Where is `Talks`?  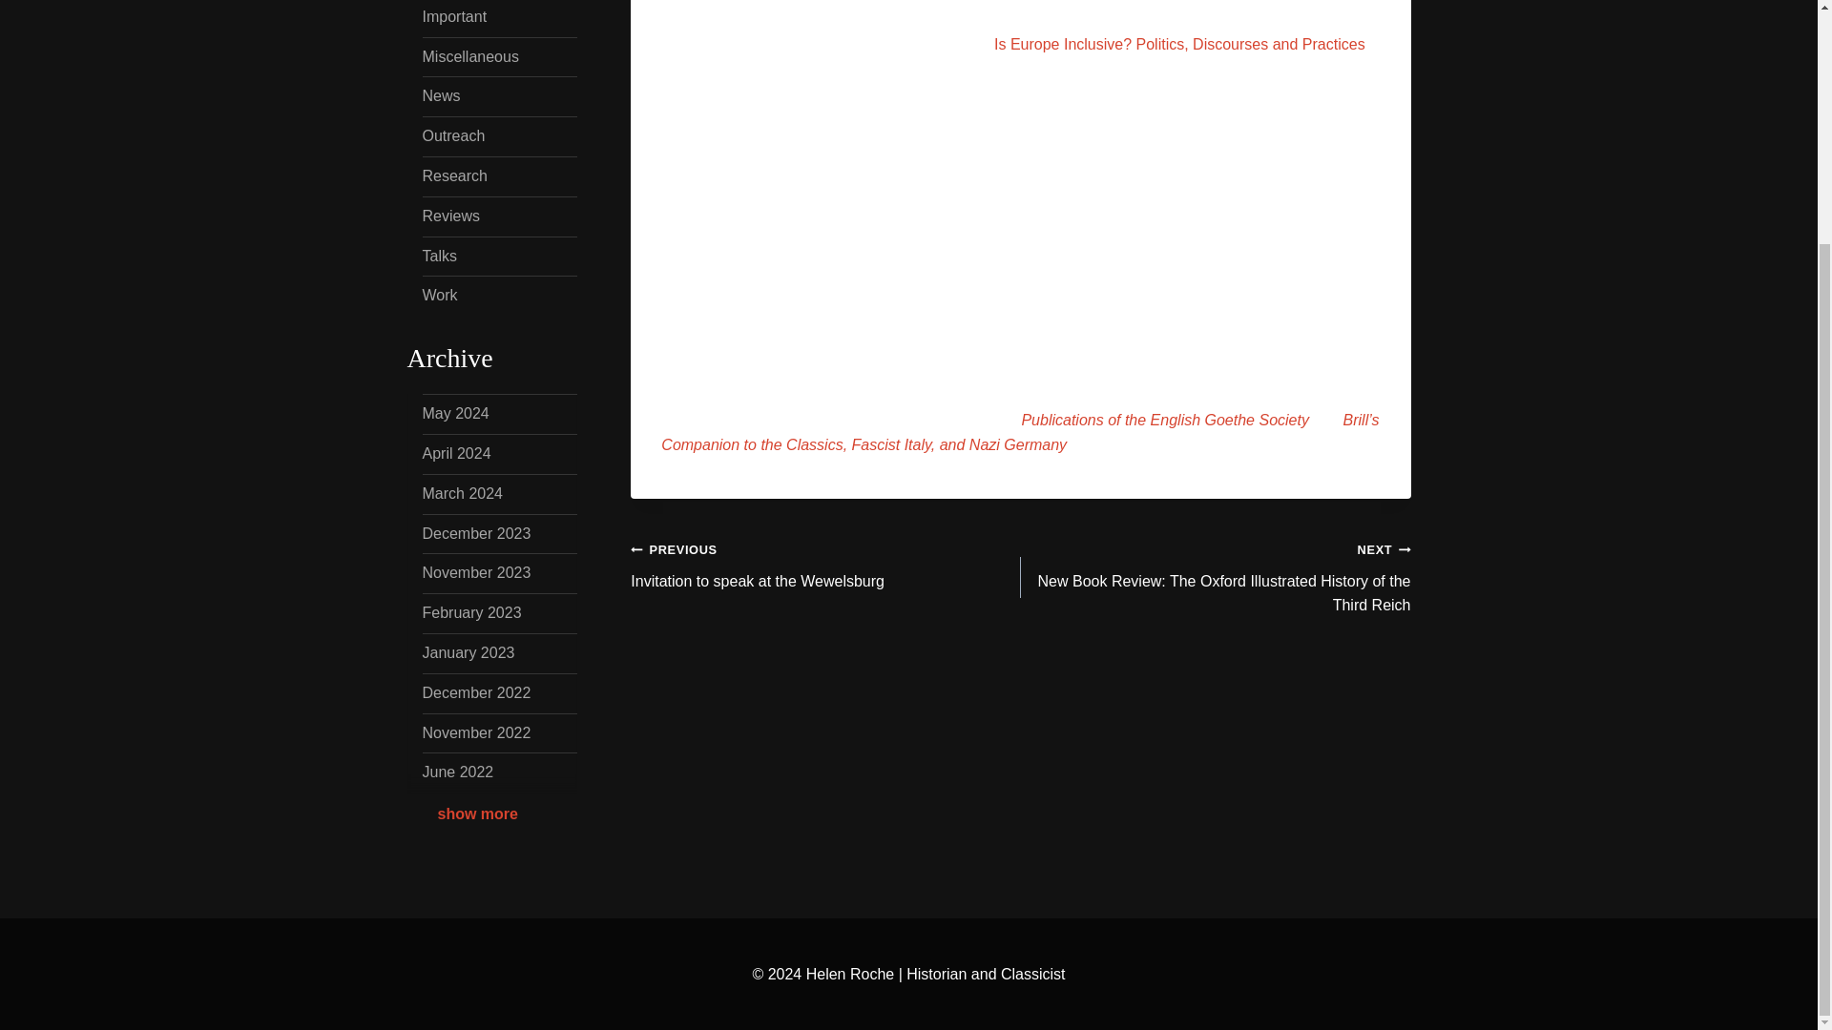 Talks is located at coordinates (454, 413).